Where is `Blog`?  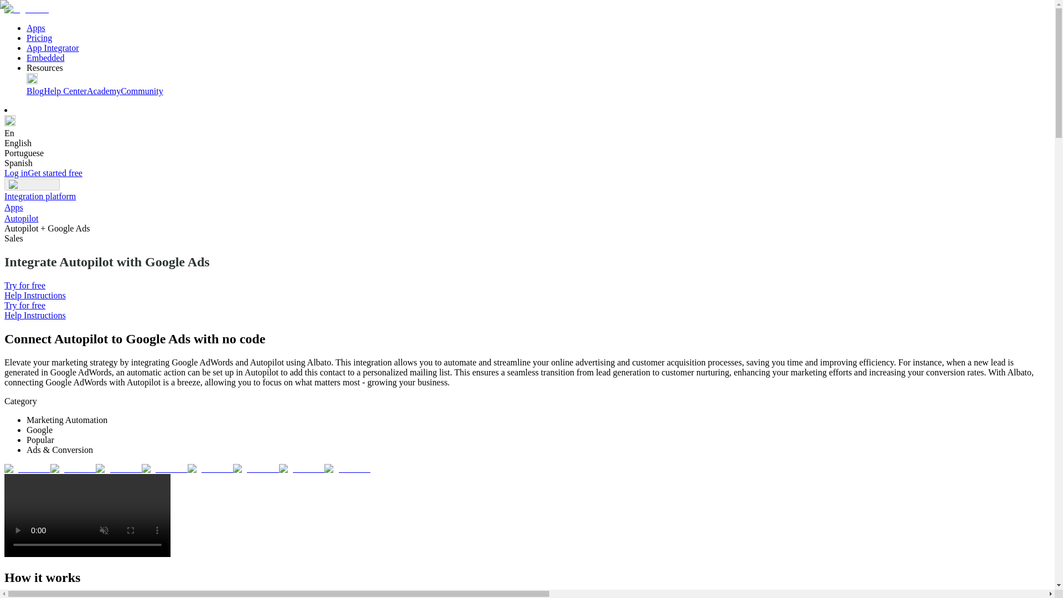
Blog is located at coordinates (35, 91).